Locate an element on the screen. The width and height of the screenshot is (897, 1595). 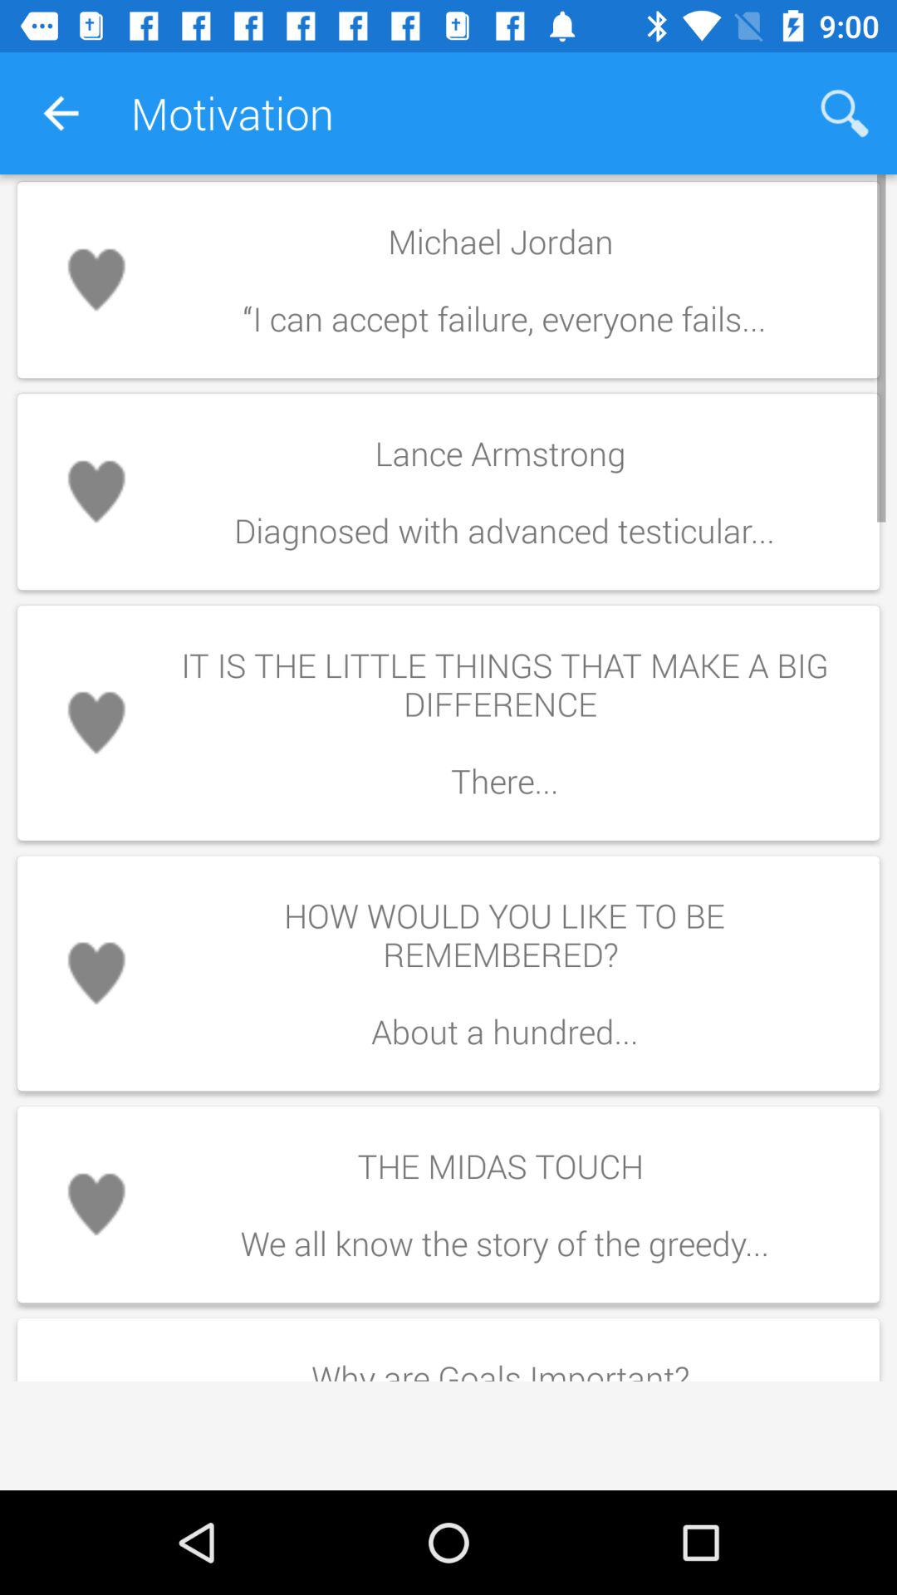
turn off the why are goals is located at coordinates (504, 1362).